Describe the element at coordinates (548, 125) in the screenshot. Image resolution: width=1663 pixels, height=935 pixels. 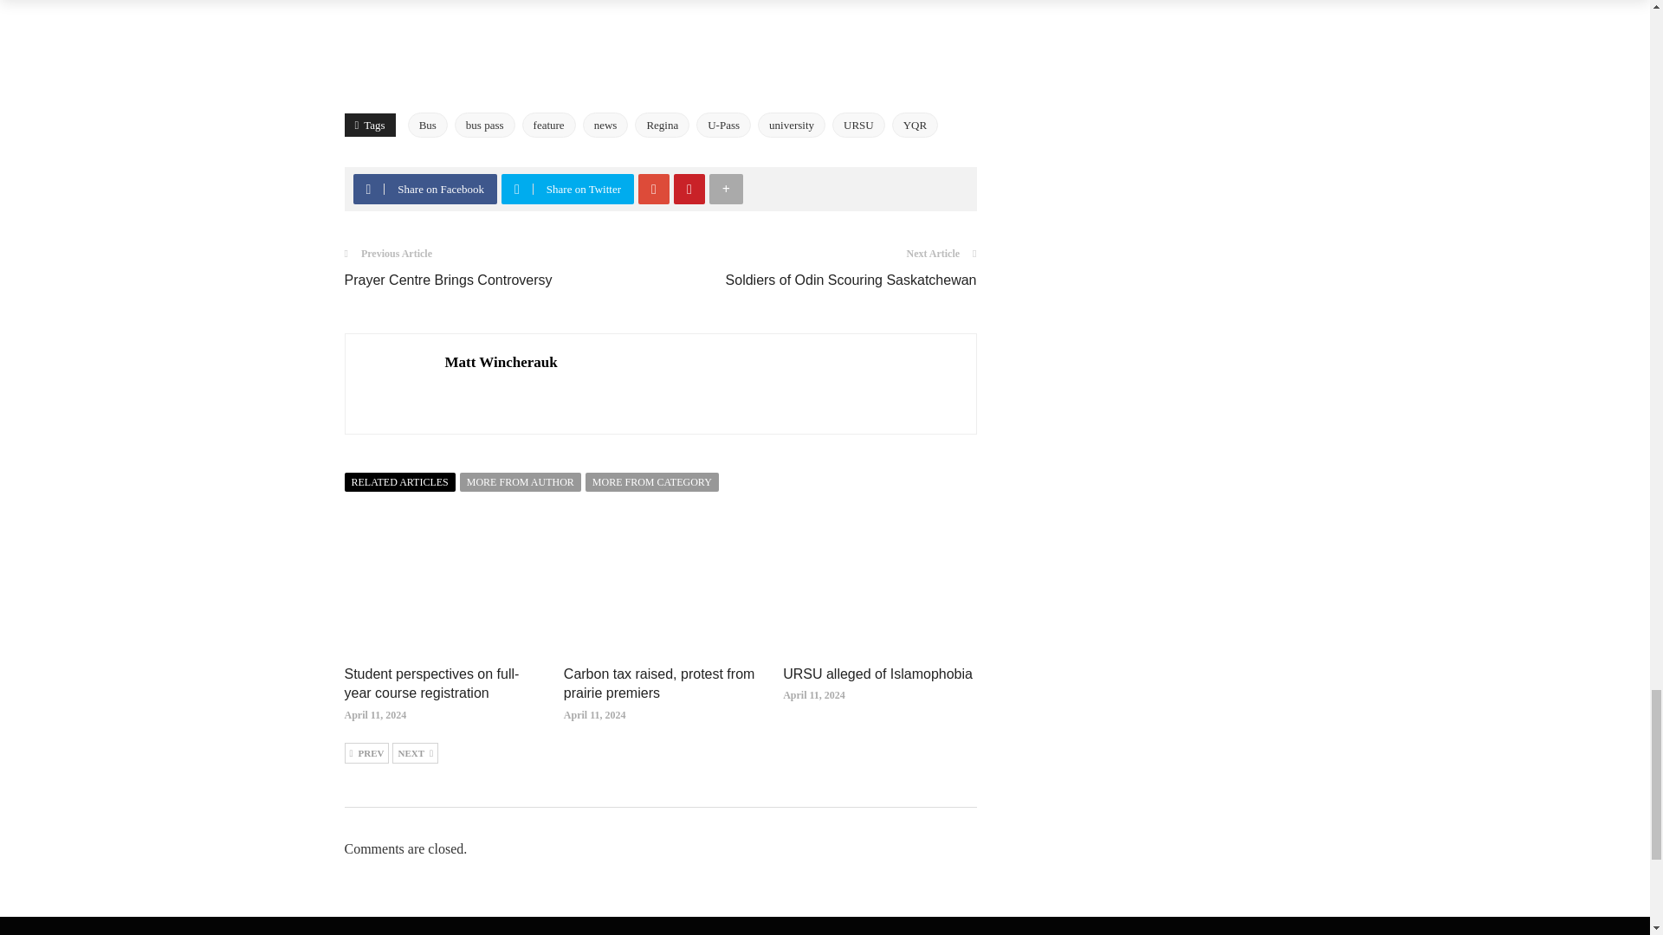
I see `View all posts tagged feature` at that location.